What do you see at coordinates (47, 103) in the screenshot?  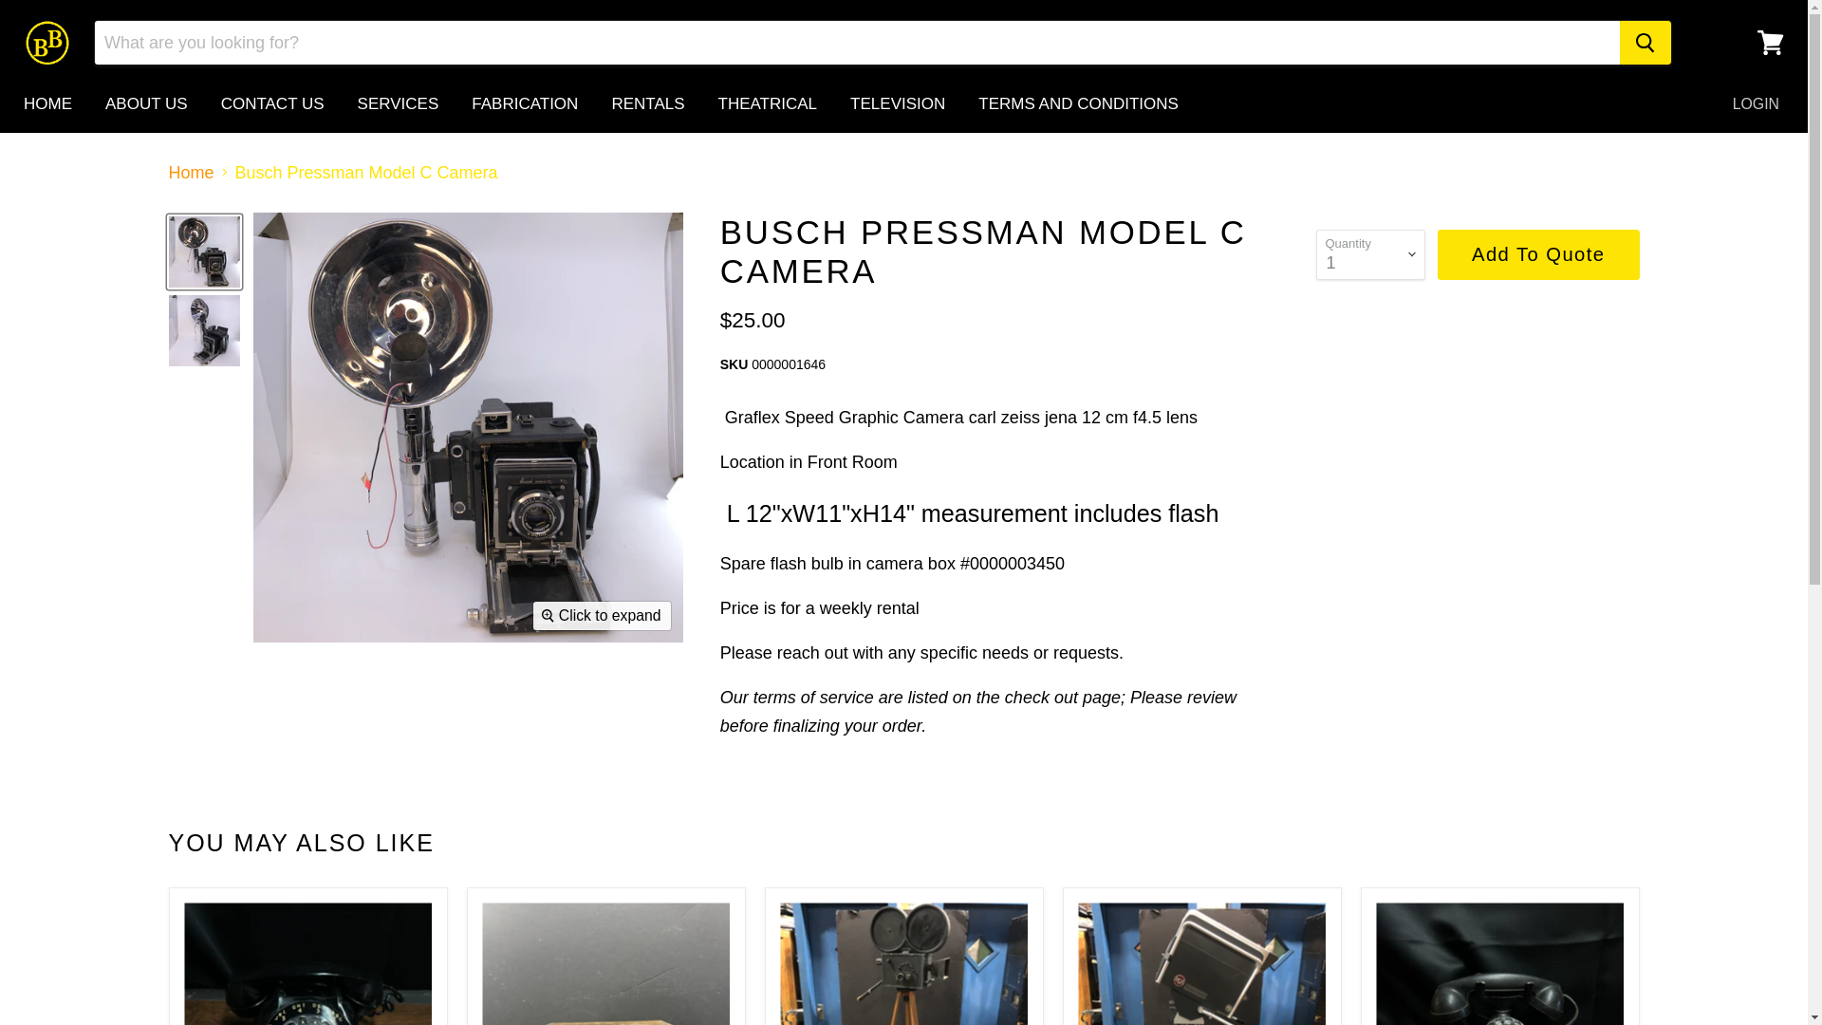 I see `HOME` at bounding box center [47, 103].